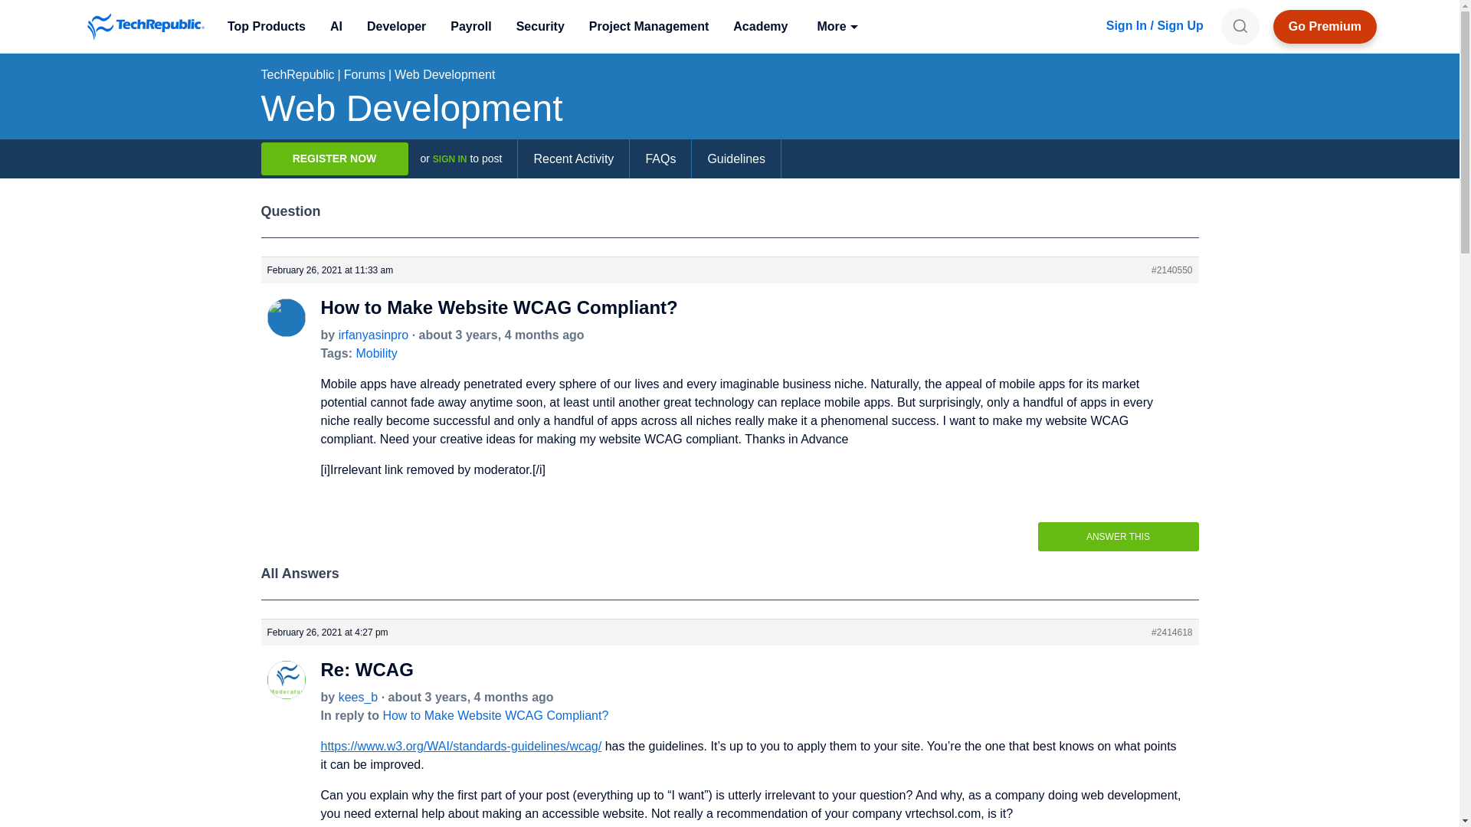  What do you see at coordinates (1325, 26) in the screenshot?
I see `Go Premium` at bounding box center [1325, 26].